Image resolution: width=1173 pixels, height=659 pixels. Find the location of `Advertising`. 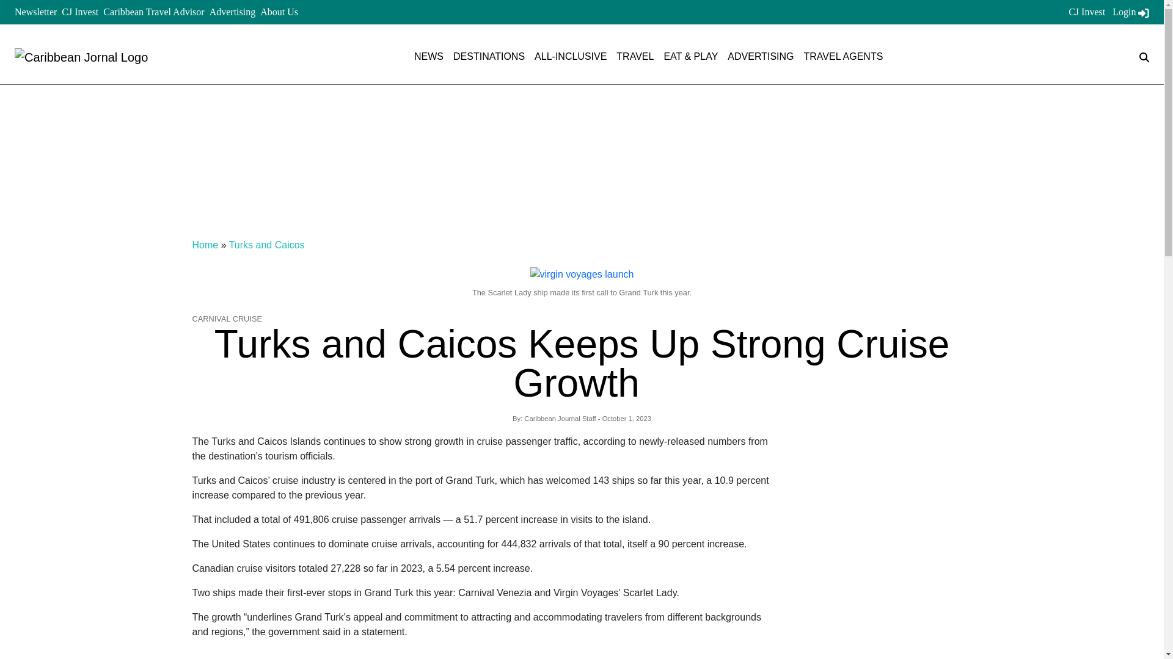

Advertising is located at coordinates (232, 12).